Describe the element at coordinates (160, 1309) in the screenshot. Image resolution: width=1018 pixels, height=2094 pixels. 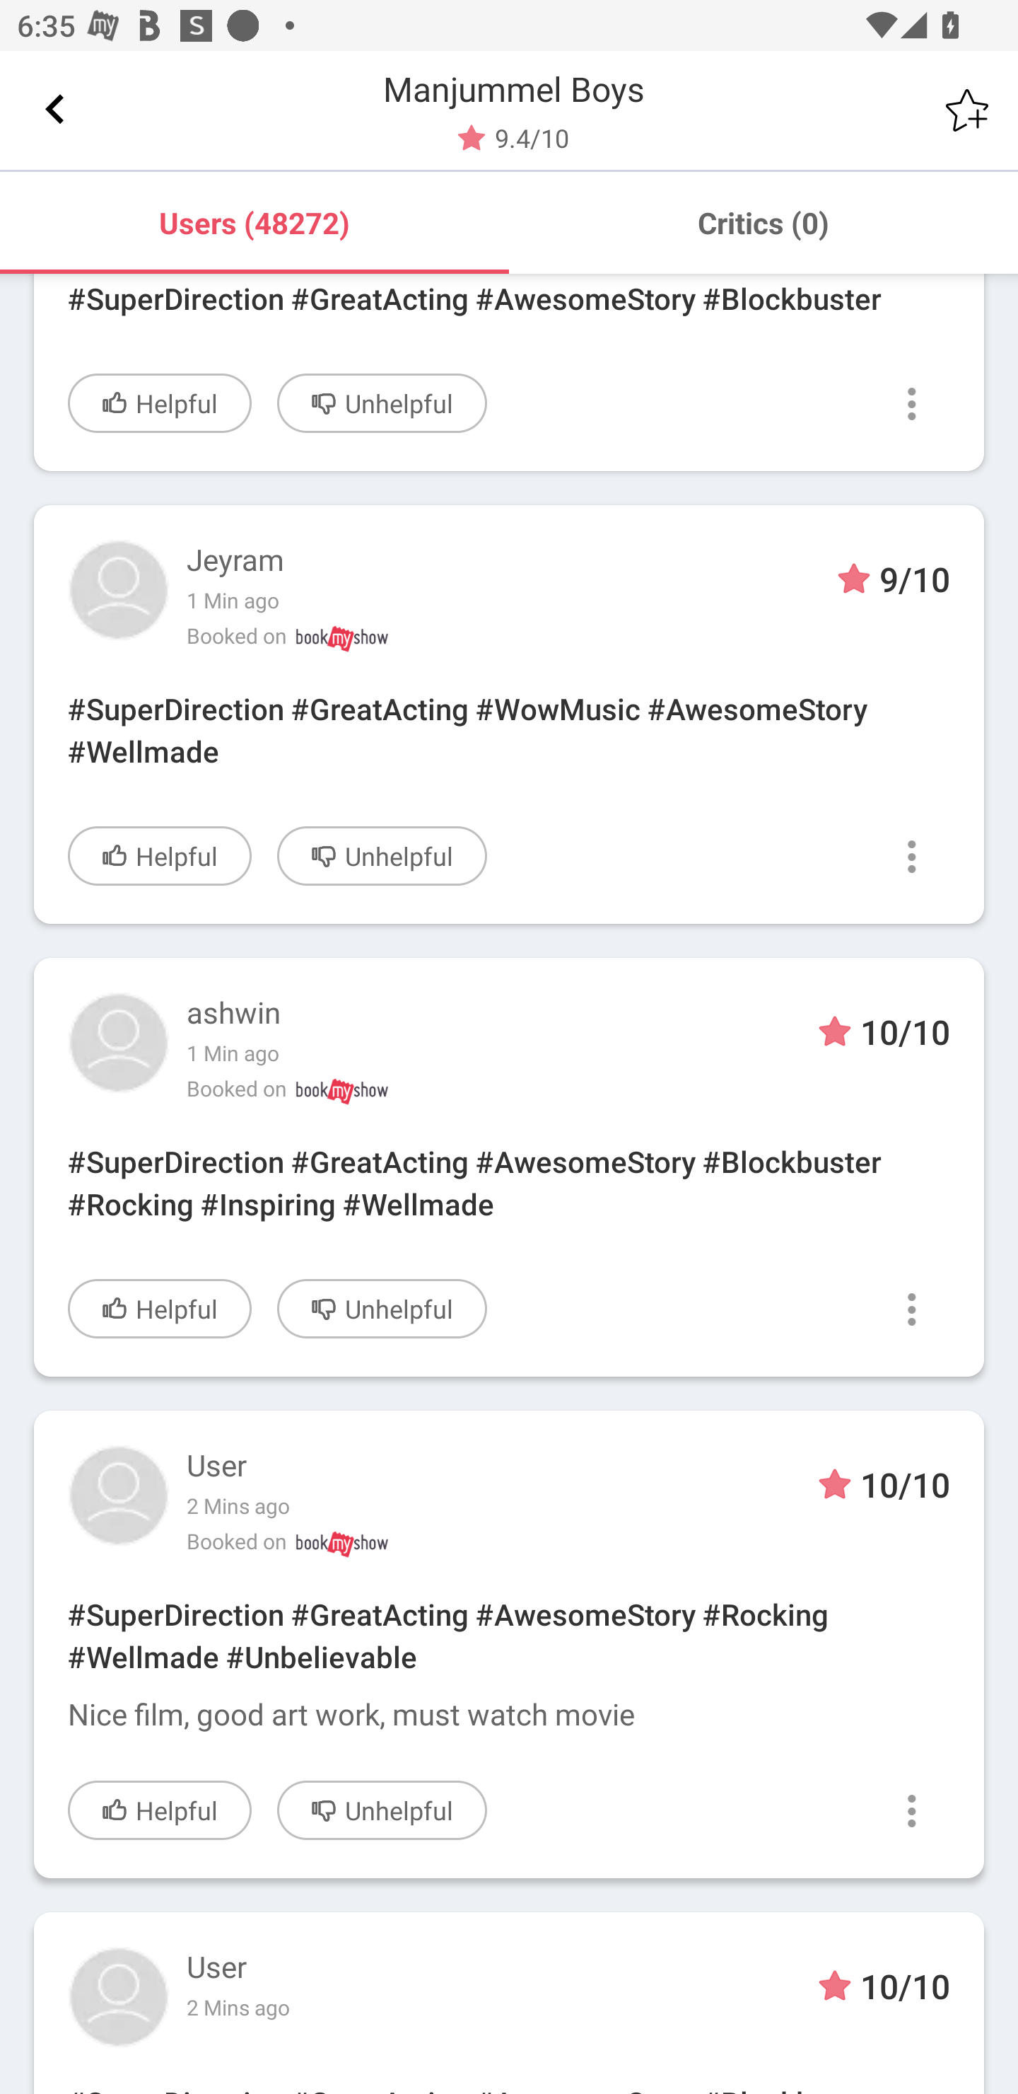
I see `Helpful` at that location.